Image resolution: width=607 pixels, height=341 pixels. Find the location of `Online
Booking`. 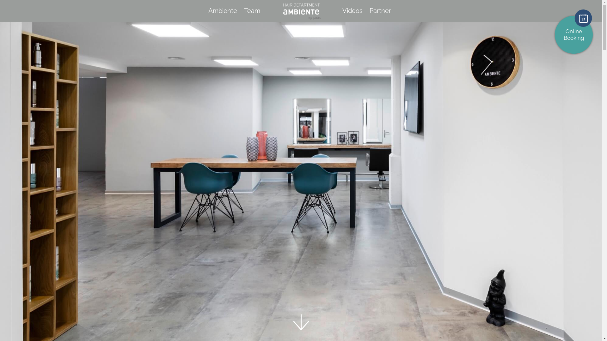

Online
Booking is located at coordinates (574, 35).